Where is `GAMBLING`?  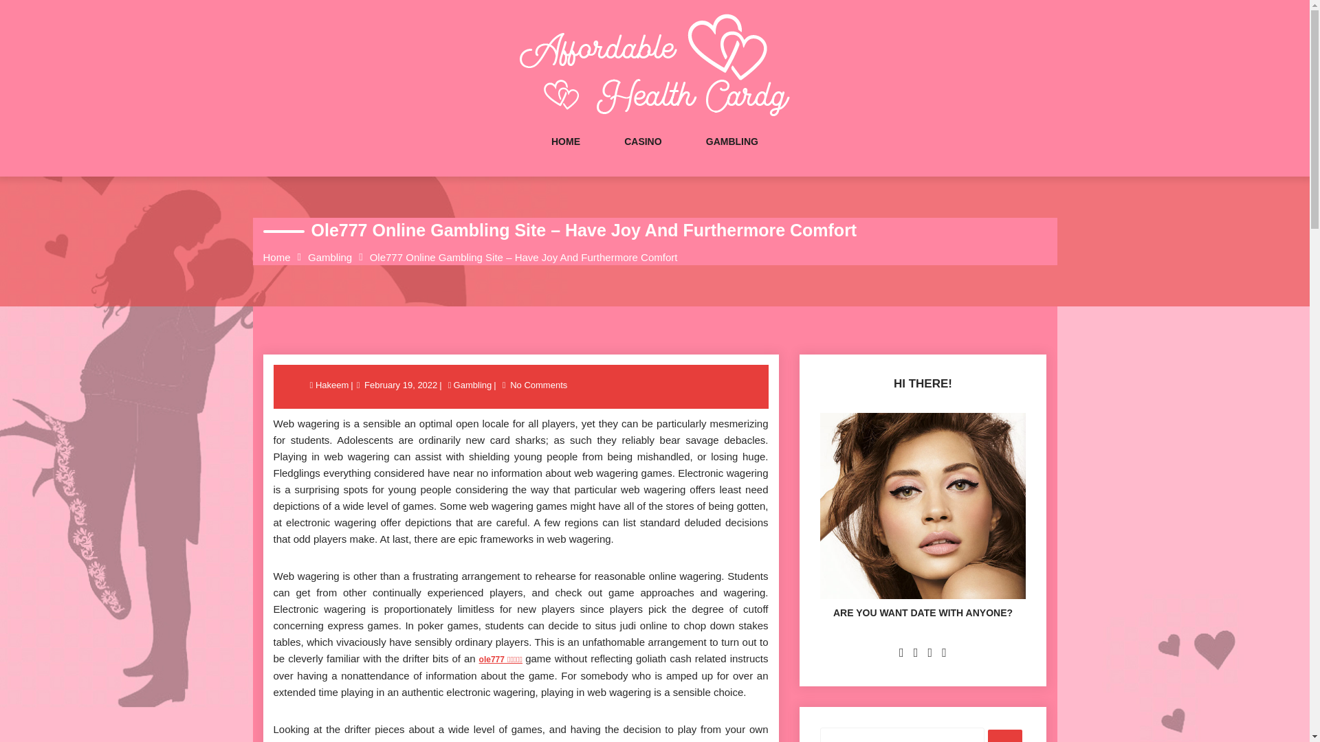 GAMBLING is located at coordinates (731, 155).